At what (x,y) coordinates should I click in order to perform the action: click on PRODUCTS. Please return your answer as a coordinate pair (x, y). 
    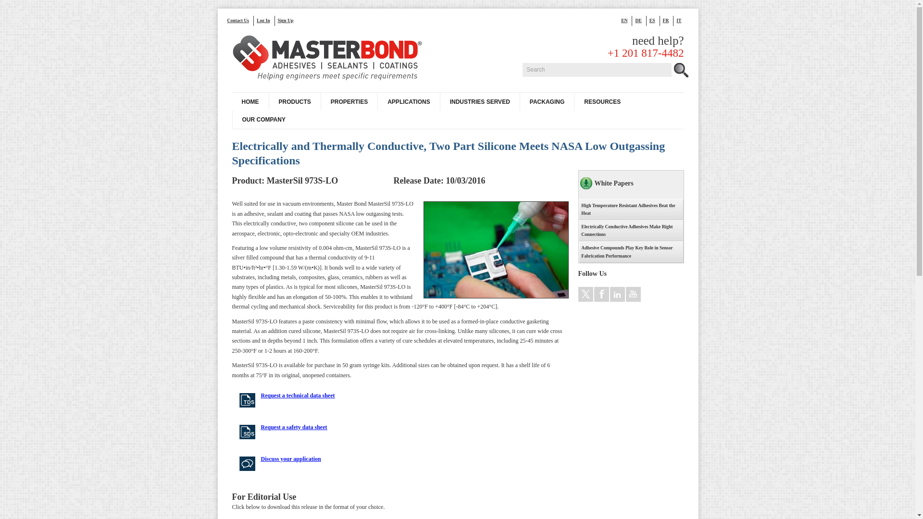
    Looking at the image, I should click on (294, 102).